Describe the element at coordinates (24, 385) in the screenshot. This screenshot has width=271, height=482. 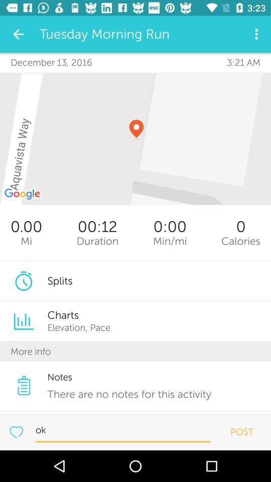
I see `click on icon which is on left to notes` at that location.